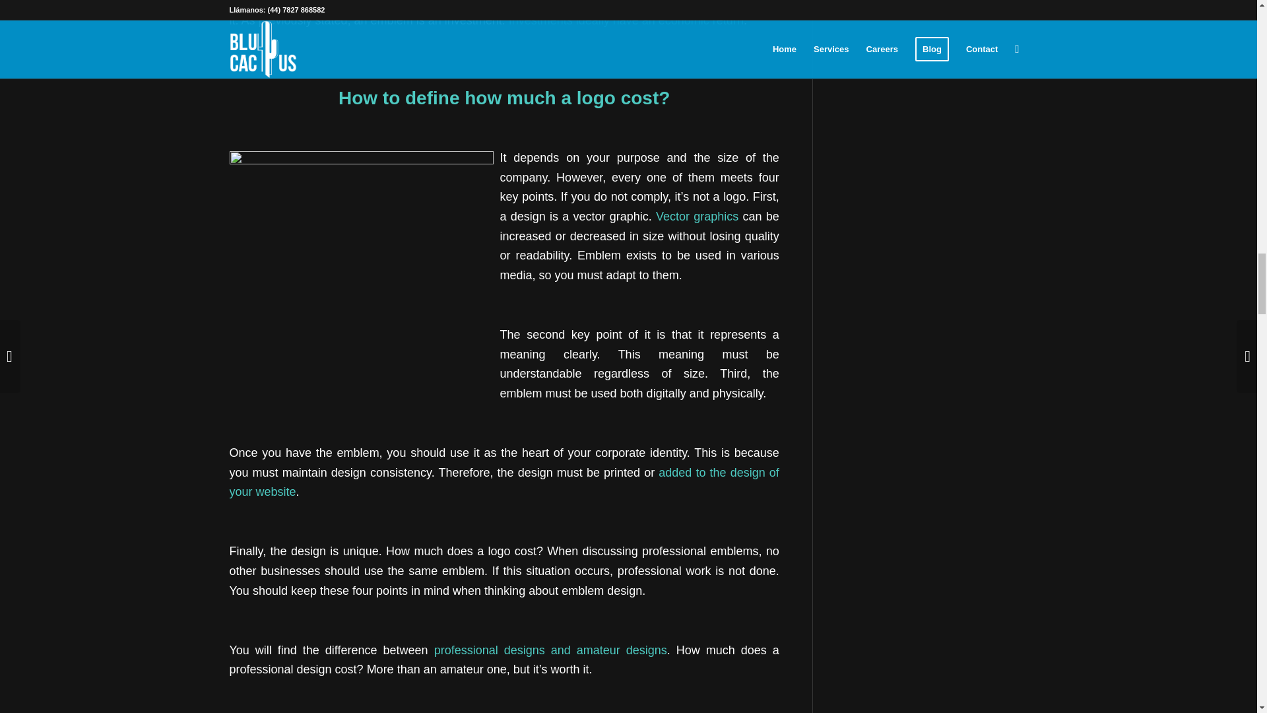  Describe the element at coordinates (626, 20) in the screenshot. I see `Investments ideally have an economic return` at that location.